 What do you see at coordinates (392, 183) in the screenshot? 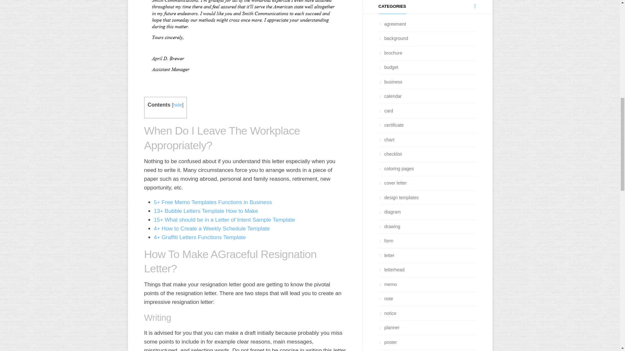
I see `cover letter` at bounding box center [392, 183].